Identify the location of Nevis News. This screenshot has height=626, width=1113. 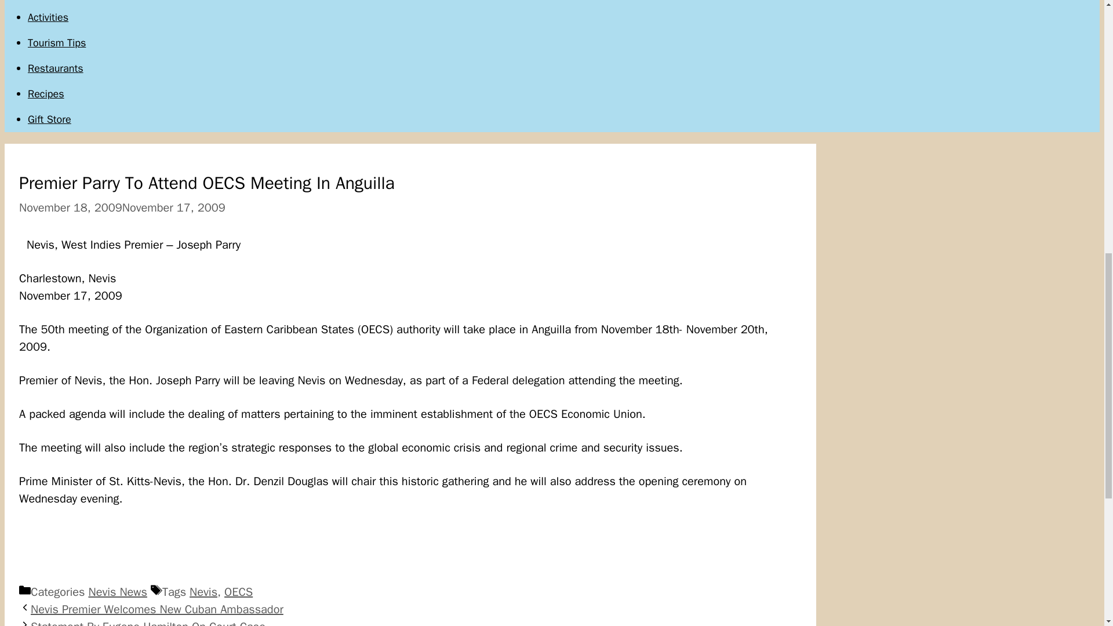
(117, 591).